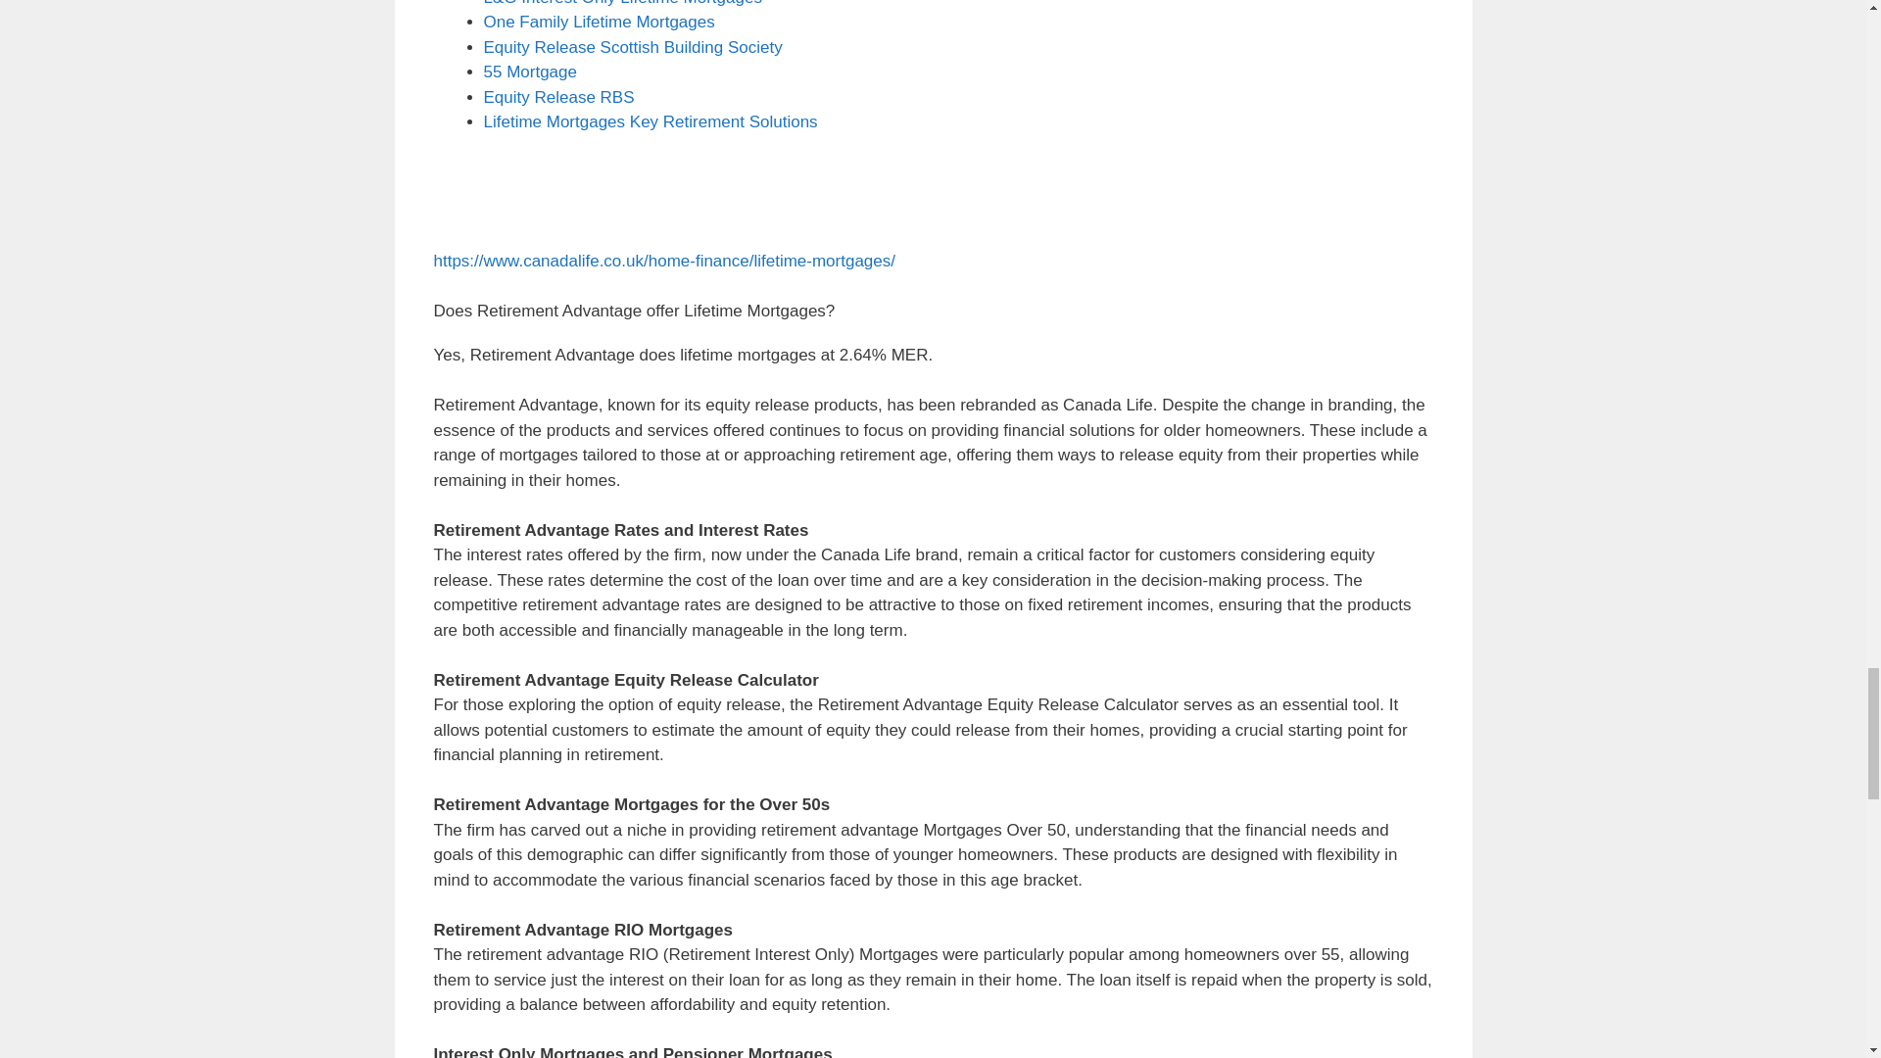  What do you see at coordinates (530, 72) in the screenshot?
I see `55 Mortgage` at bounding box center [530, 72].